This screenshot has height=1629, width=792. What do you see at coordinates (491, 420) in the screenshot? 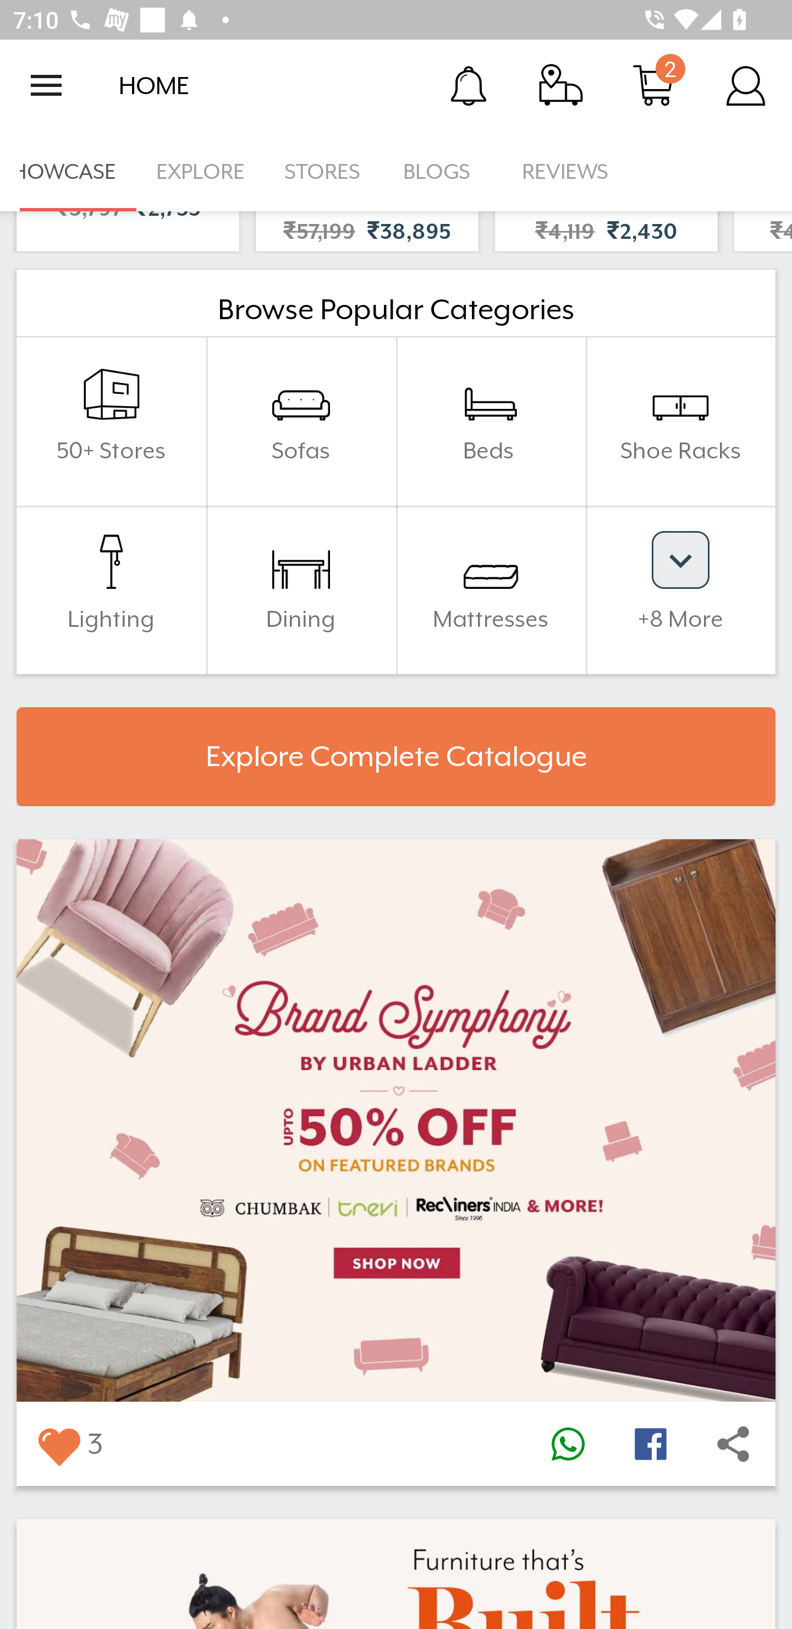
I see `Beds ` at bounding box center [491, 420].